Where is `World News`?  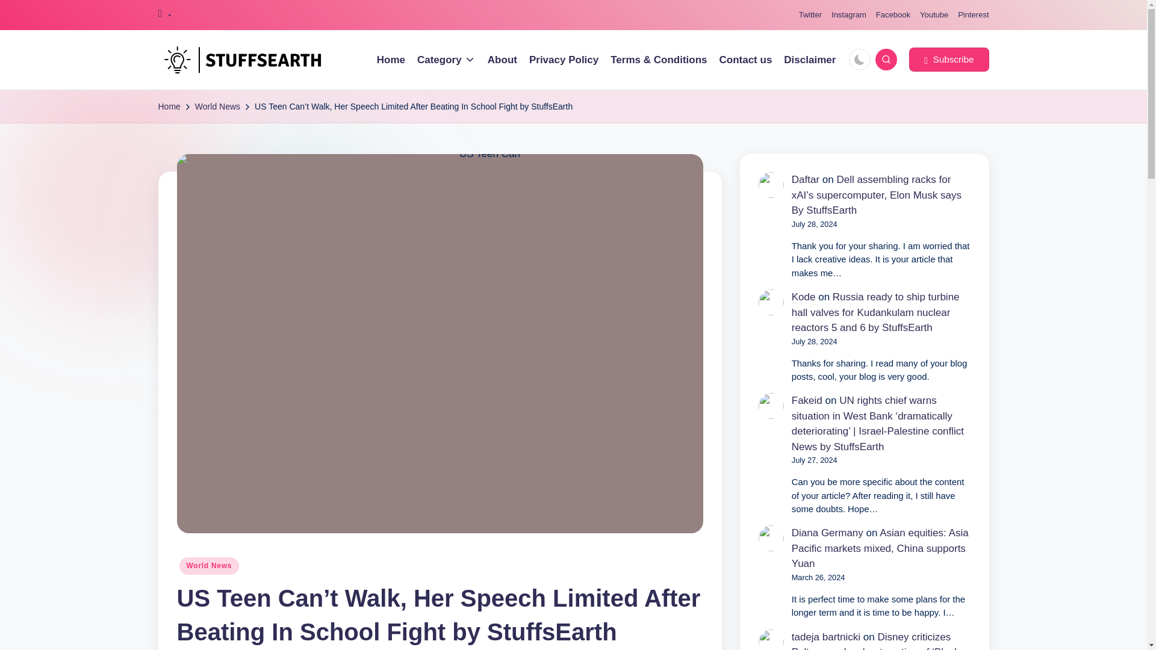 World News is located at coordinates (209, 565).